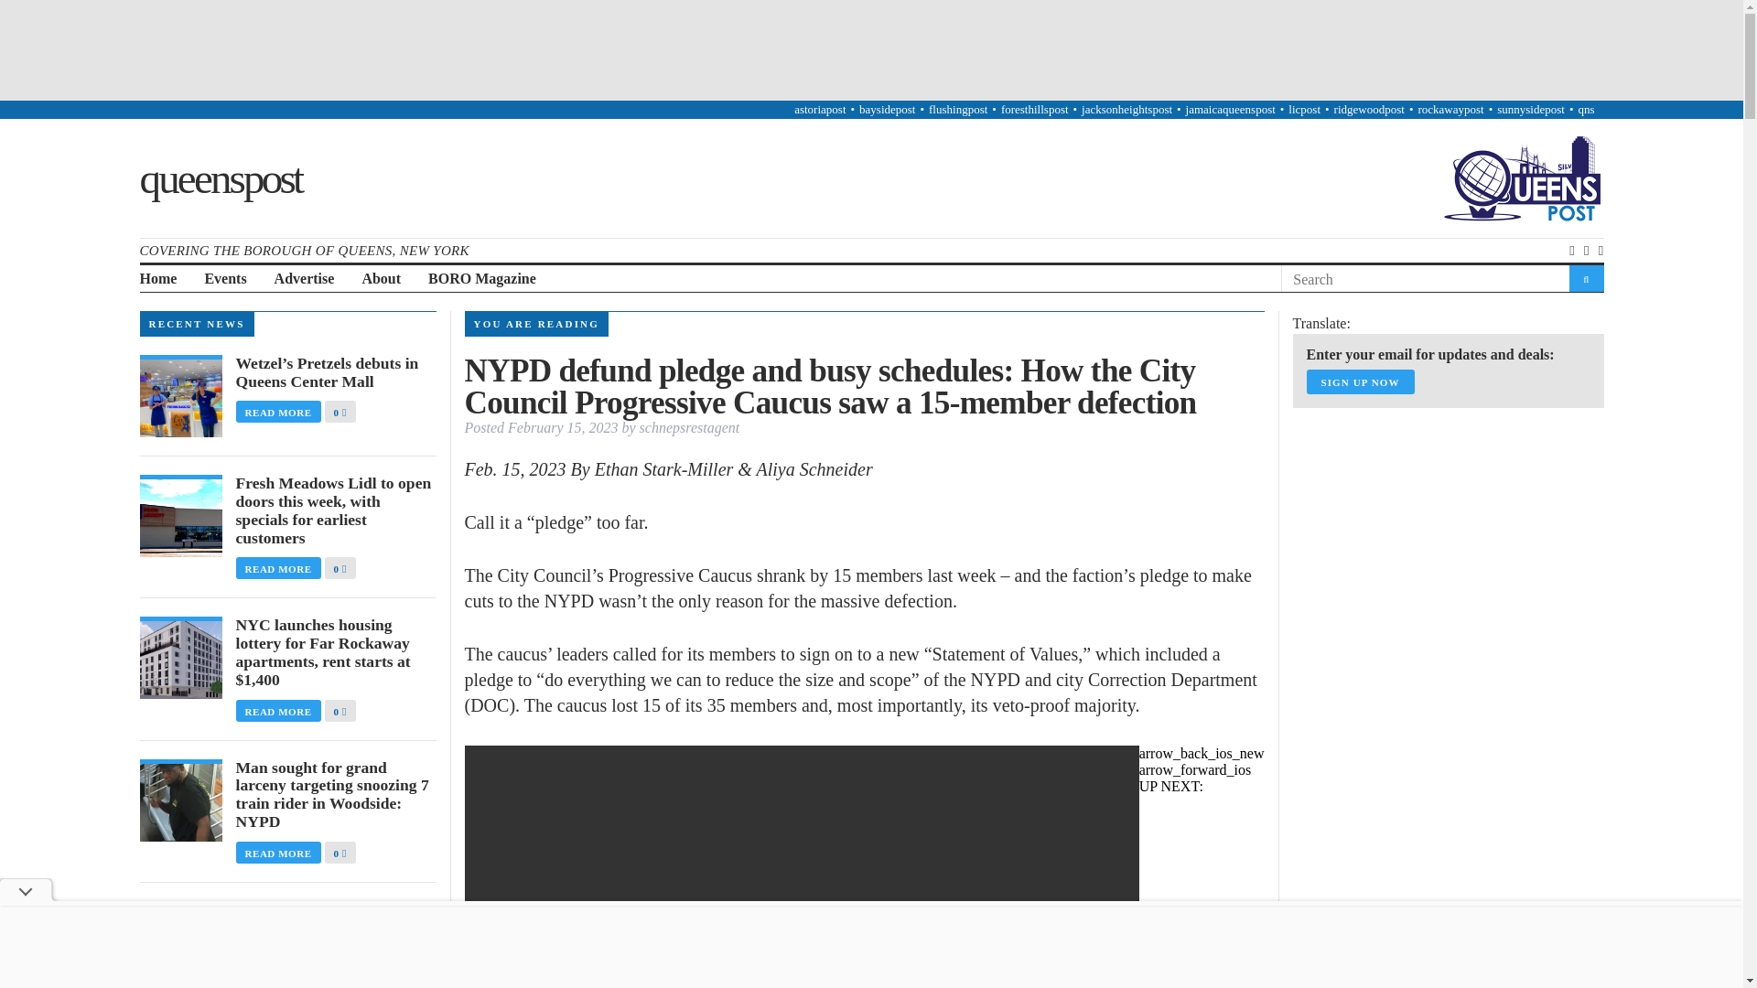 This screenshot has height=988, width=1757. I want to click on qns, so click(1585, 110).